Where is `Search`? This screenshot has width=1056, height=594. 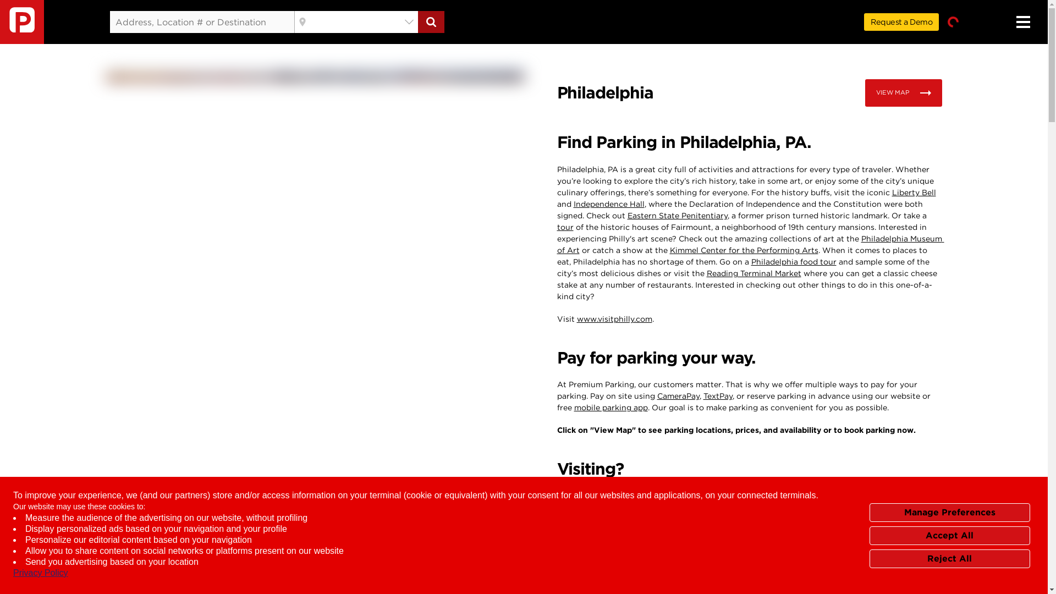
Search is located at coordinates (431, 22).